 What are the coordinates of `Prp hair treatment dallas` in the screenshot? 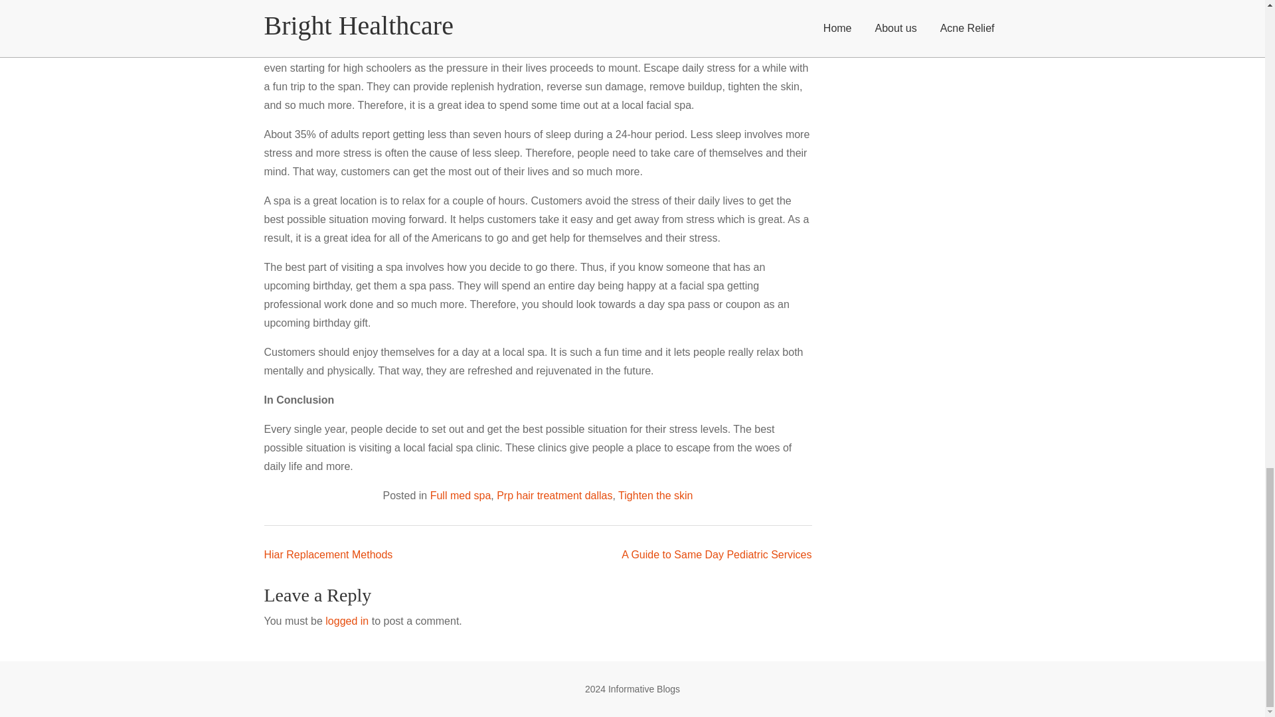 It's located at (159, 278).